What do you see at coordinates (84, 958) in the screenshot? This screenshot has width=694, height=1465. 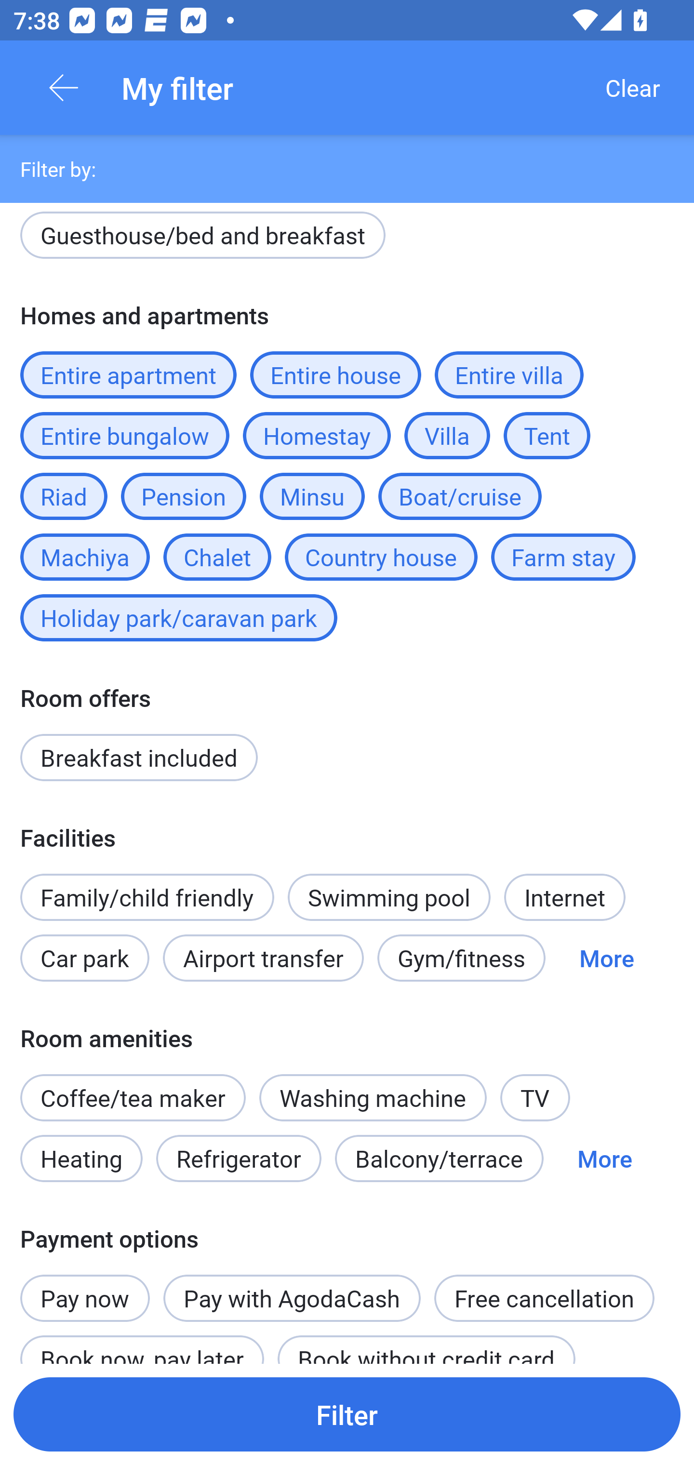 I see `Car park` at bounding box center [84, 958].